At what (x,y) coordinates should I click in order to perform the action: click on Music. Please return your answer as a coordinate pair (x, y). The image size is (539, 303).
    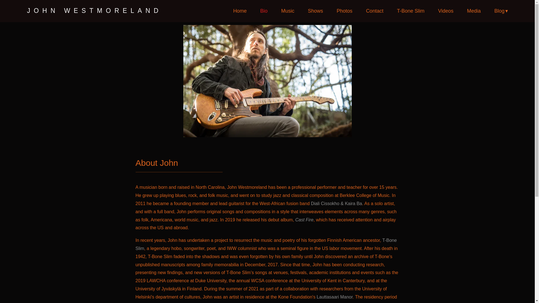
    Looking at the image, I should click on (287, 11).